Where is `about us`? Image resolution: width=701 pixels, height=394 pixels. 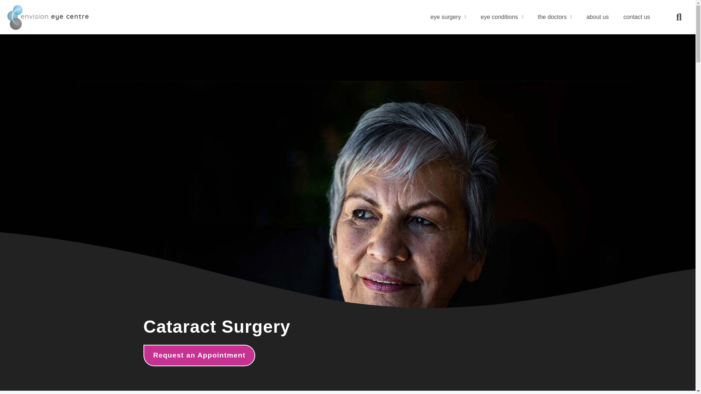 about us is located at coordinates (597, 17).